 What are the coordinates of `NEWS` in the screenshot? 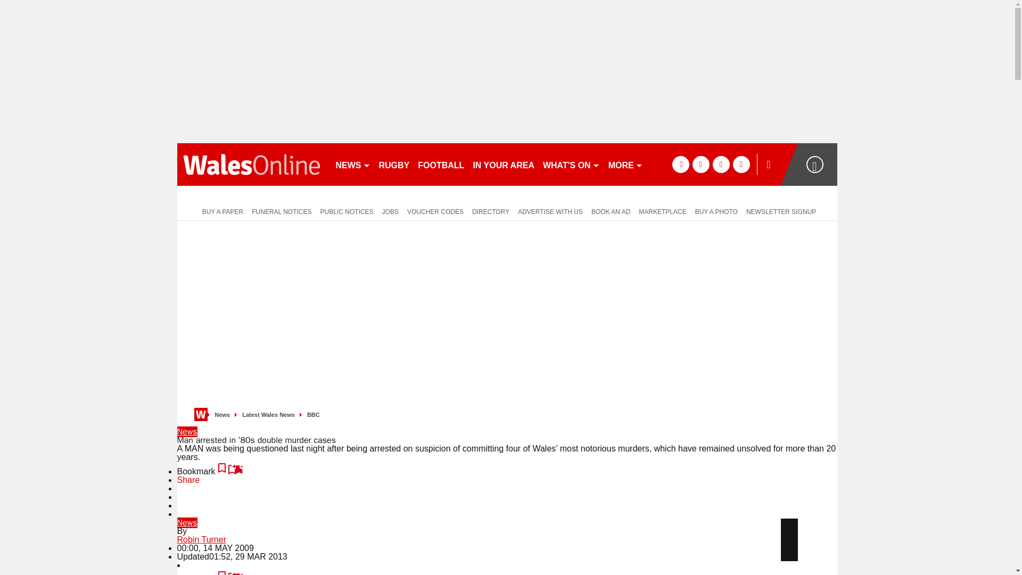 It's located at (352, 164).